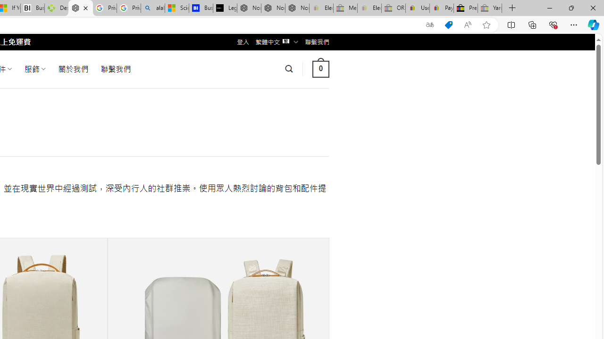 This screenshot has width=604, height=339. What do you see at coordinates (490, 8) in the screenshot?
I see `Yard, Garden & Outdoor Living - Sleeping` at bounding box center [490, 8].